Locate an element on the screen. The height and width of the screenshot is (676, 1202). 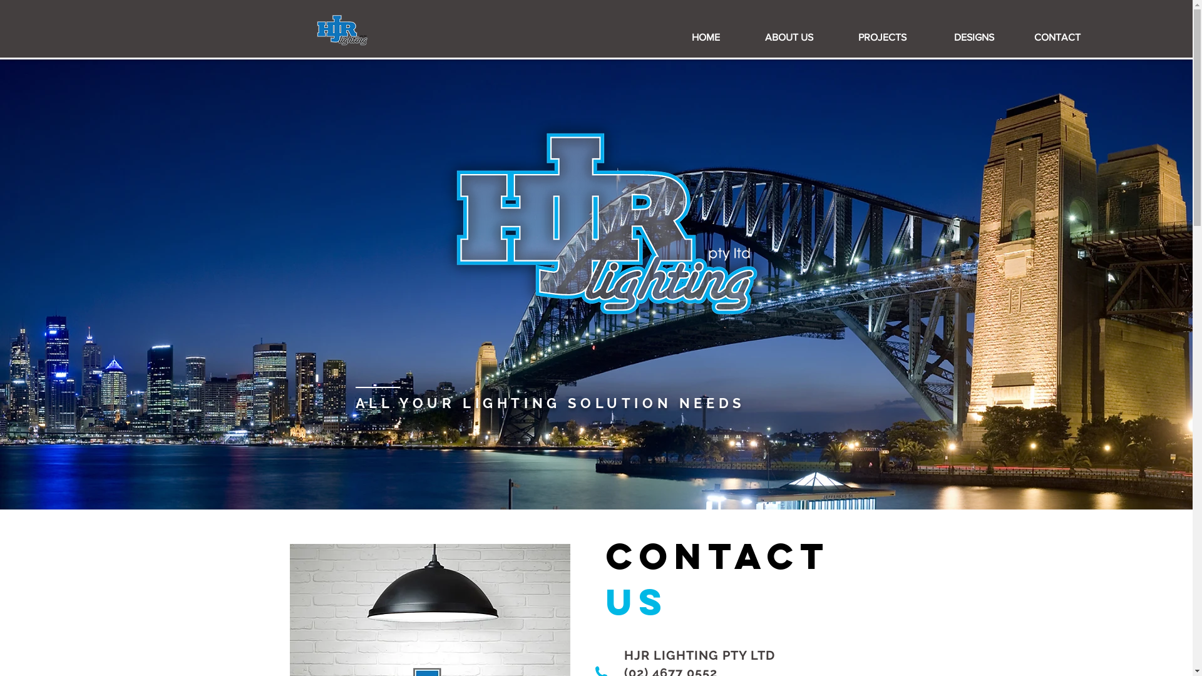
CONTACT is located at coordinates (1057, 38).